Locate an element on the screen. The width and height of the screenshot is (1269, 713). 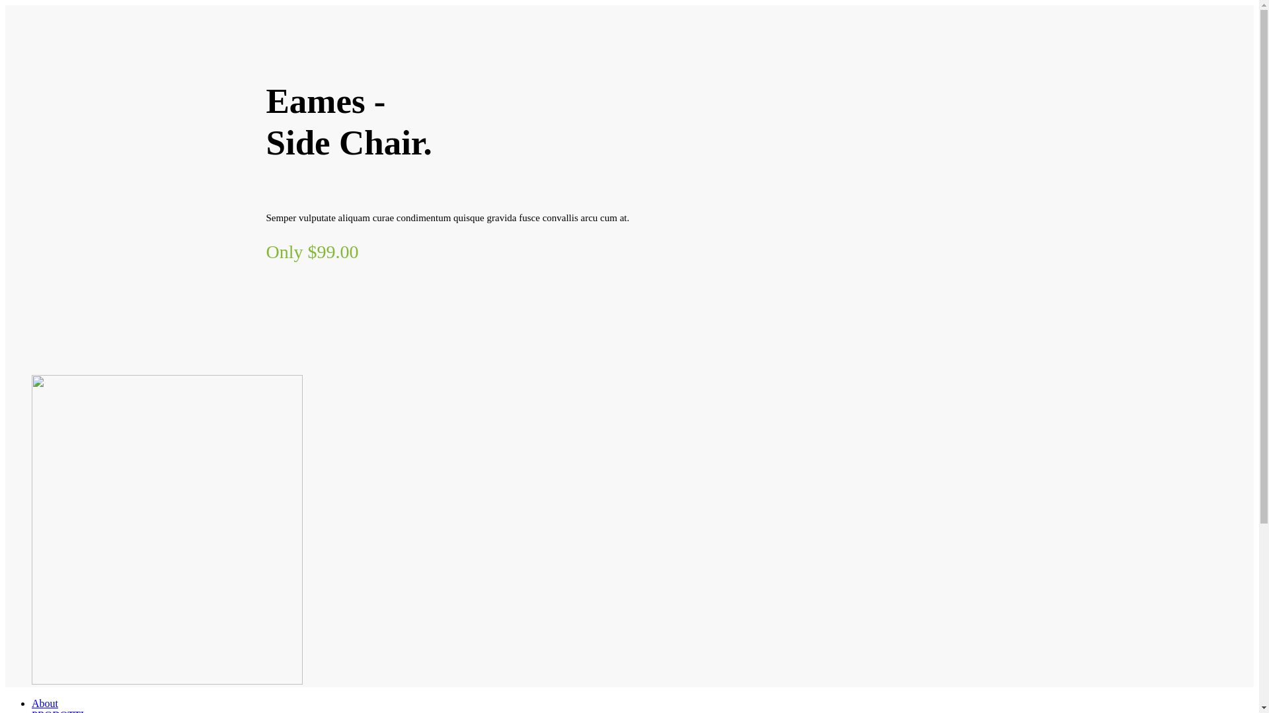
About is located at coordinates (45, 704).